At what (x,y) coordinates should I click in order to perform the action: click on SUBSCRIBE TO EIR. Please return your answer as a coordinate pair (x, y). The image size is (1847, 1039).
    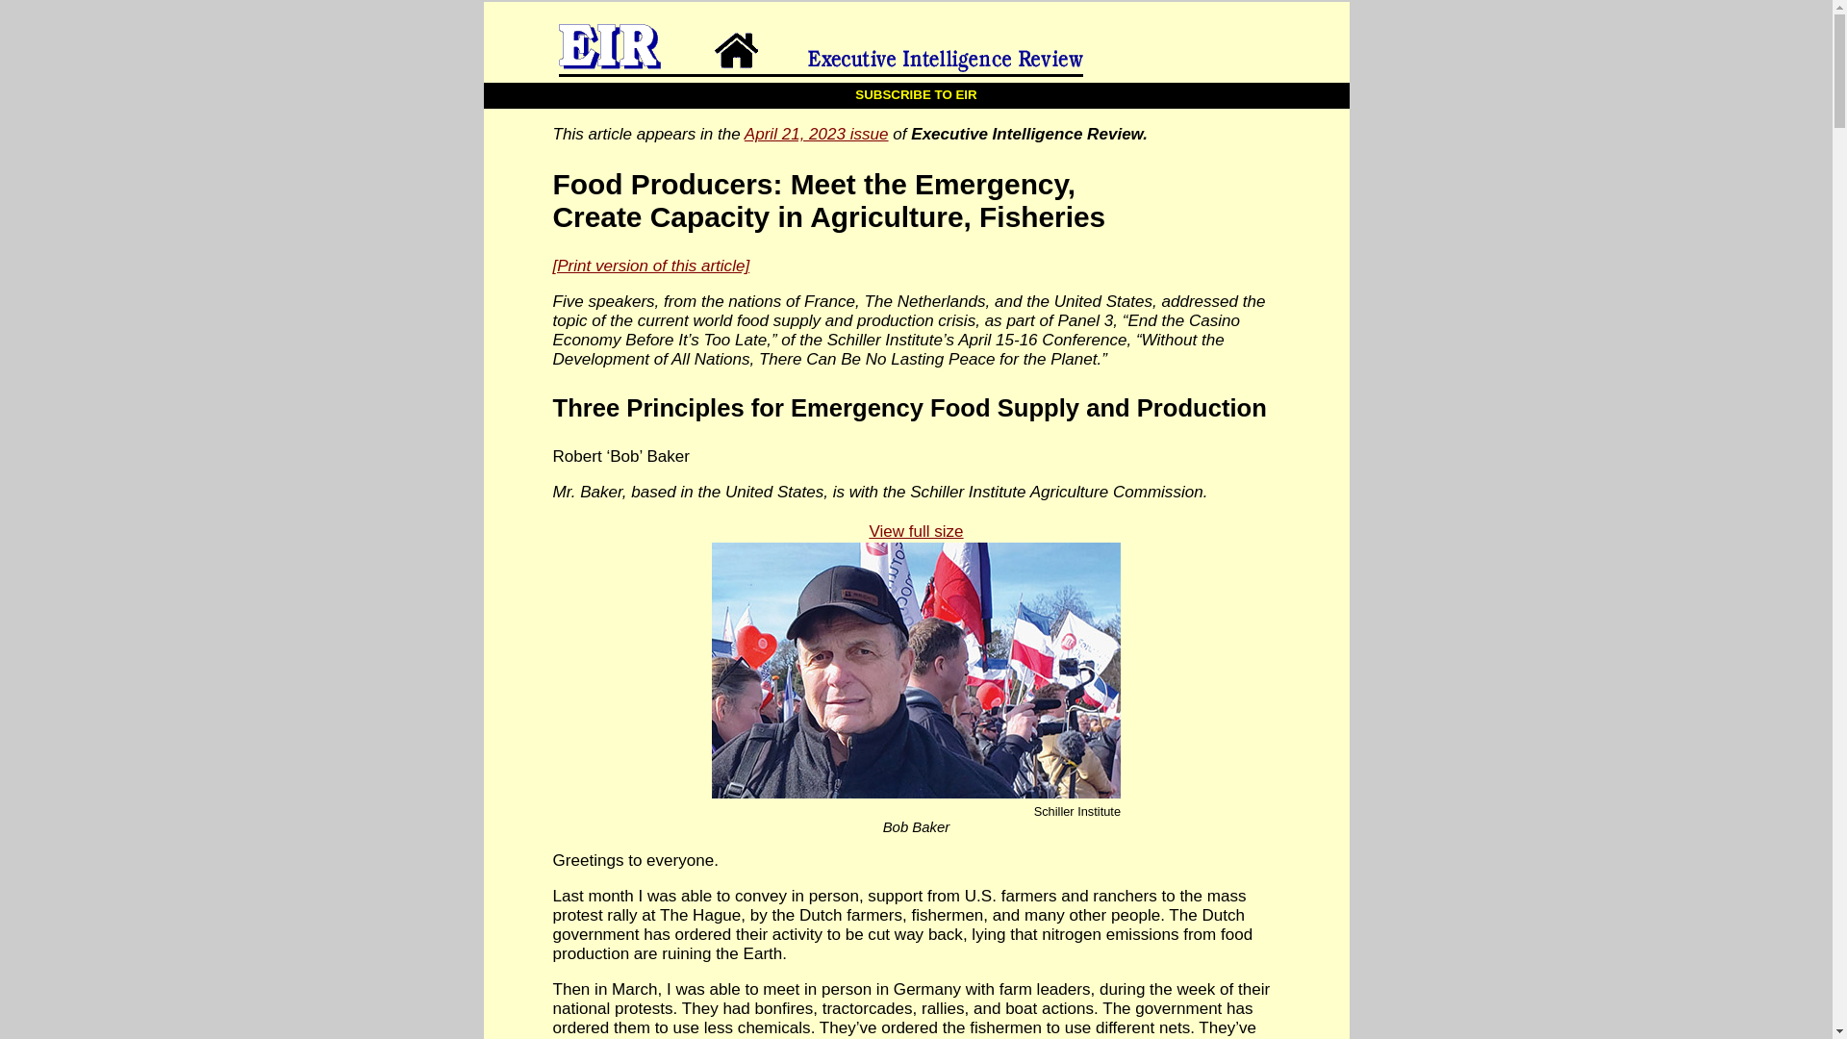
    Looking at the image, I should click on (915, 95).